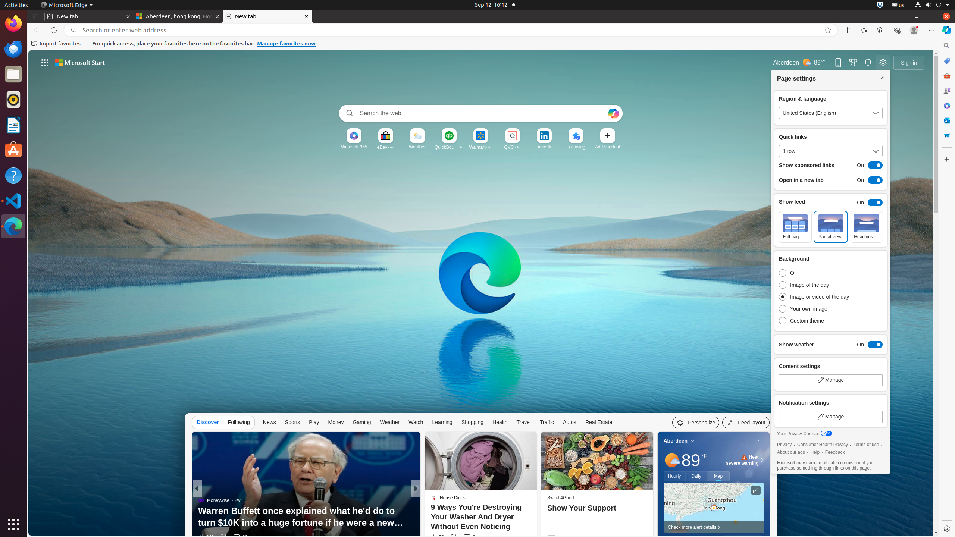 The height and width of the screenshot is (537, 955). Describe the element at coordinates (267, 16) in the screenshot. I see `New tab` at that location.